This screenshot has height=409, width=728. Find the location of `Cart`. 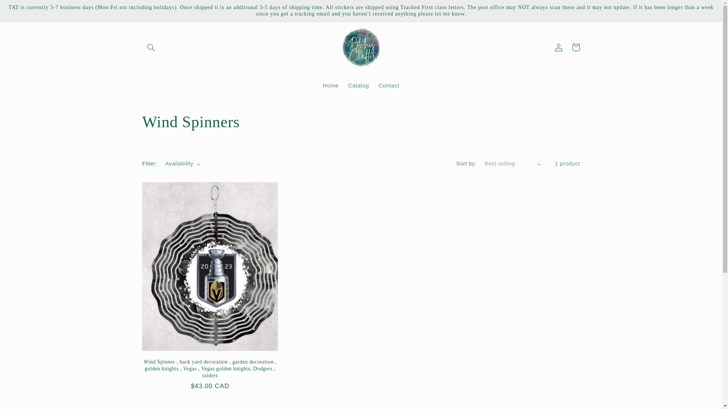

Cart is located at coordinates (576, 47).